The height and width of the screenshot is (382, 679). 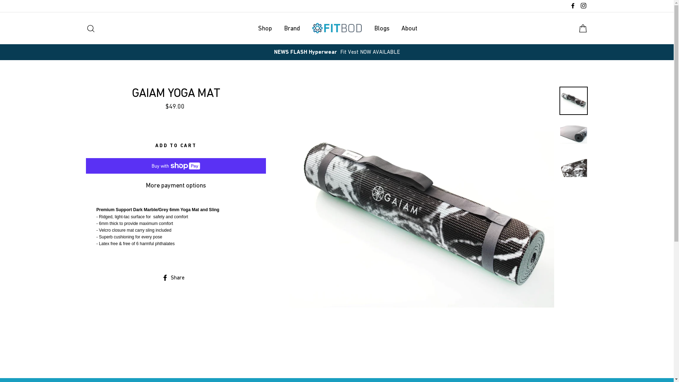 I want to click on More payment options, so click(x=176, y=185).